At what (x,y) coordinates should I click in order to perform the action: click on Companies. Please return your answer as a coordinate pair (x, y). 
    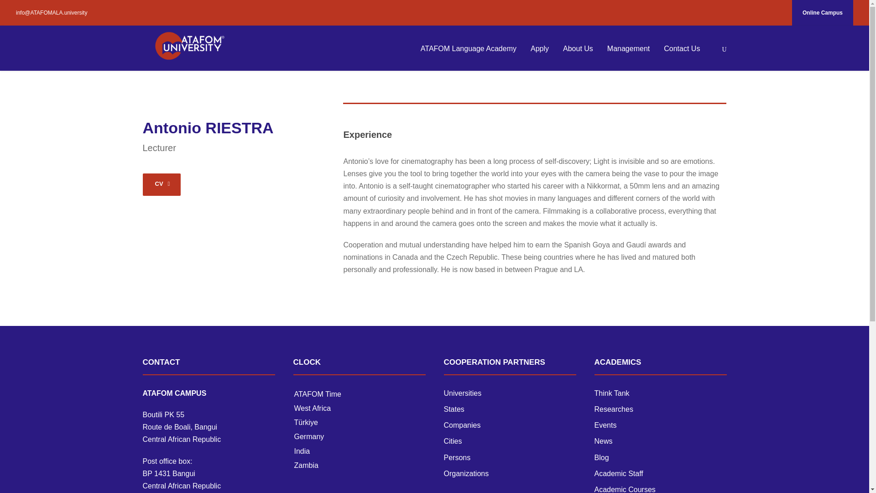
    Looking at the image, I should click on (462, 425).